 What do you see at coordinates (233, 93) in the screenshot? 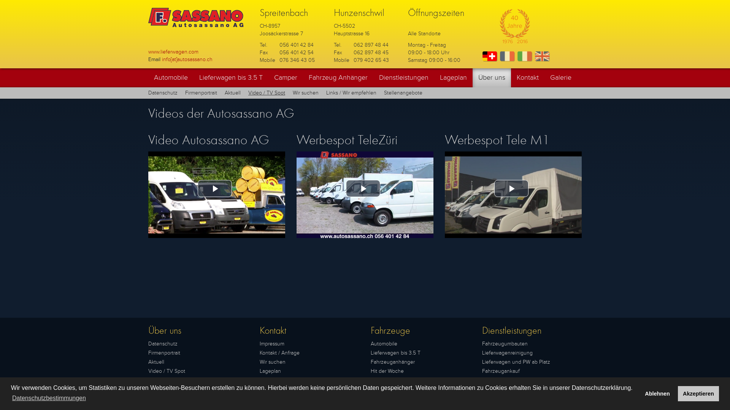
I see `Aktuell` at bounding box center [233, 93].